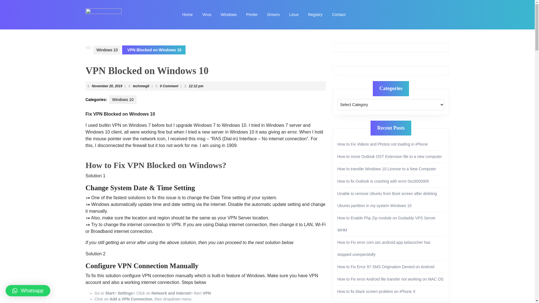 The image size is (539, 303). I want to click on Linux, so click(294, 15).